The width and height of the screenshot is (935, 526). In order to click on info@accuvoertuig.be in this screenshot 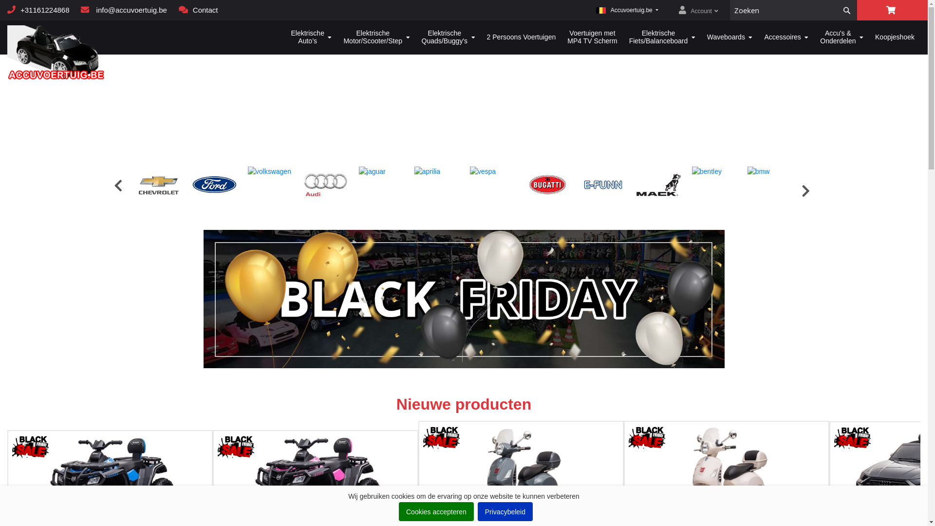, I will do `click(124, 10)`.